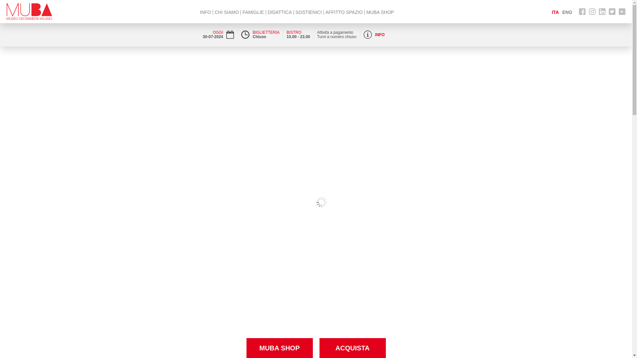  Describe the element at coordinates (344, 12) in the screenshot. I see `AFFITTO SPAZIO` at that location.